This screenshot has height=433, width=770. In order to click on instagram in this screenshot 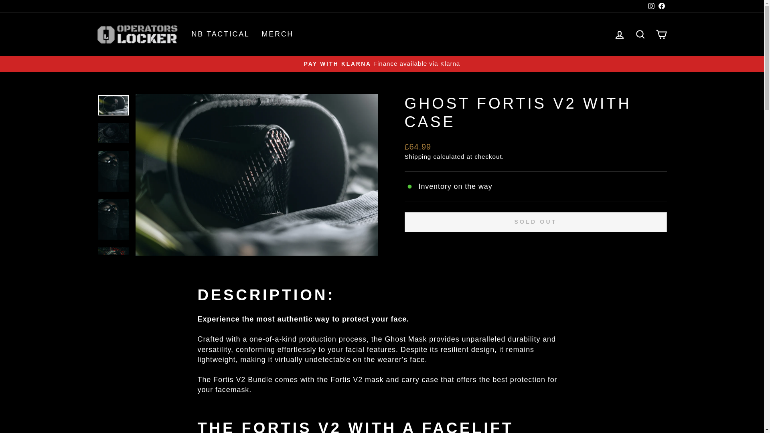, I will do `click(418, 156)`.